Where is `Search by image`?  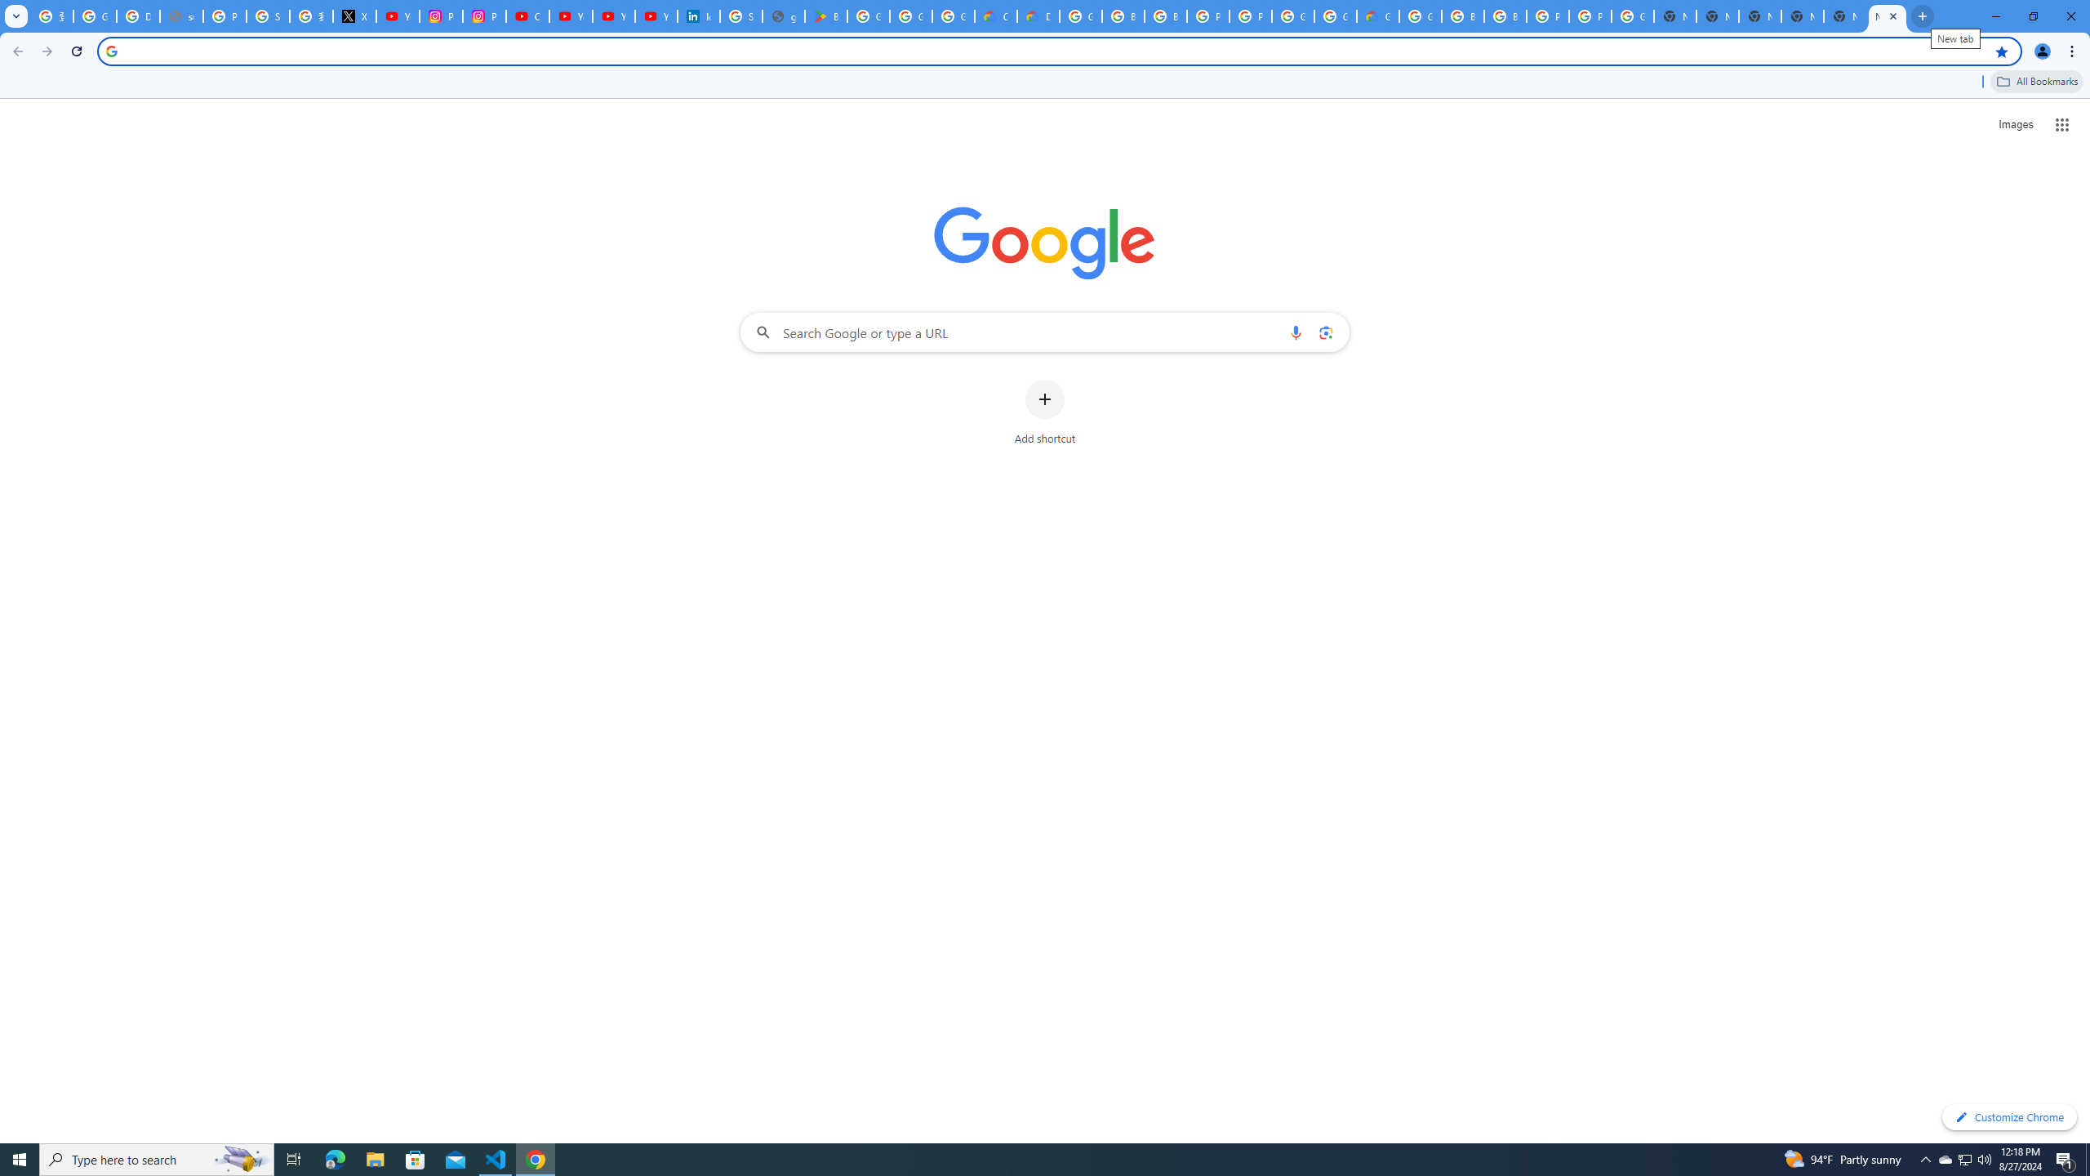 Search by image is located at coordinates (1324, 332).